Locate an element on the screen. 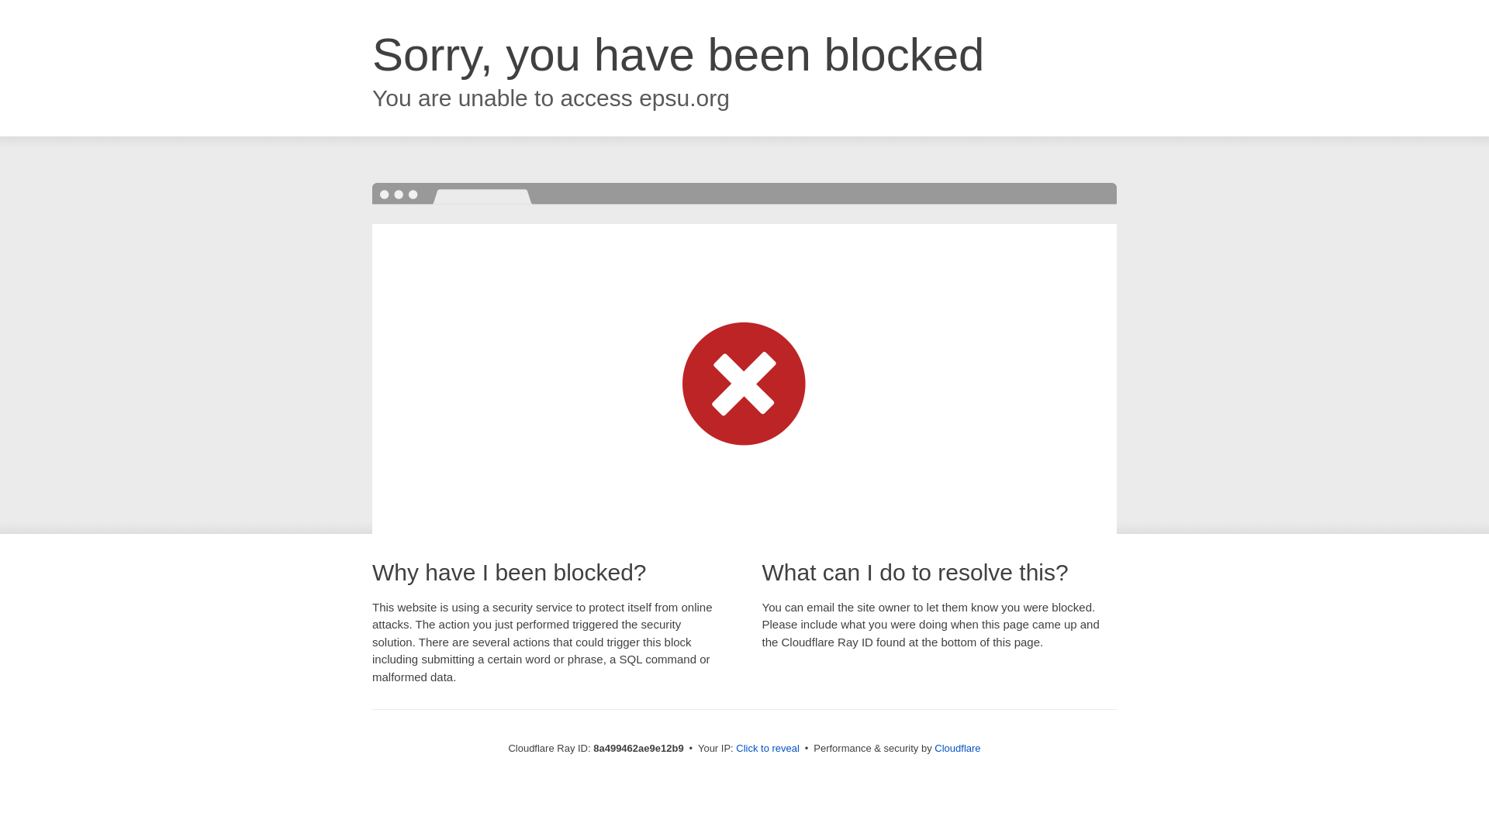 The height and width of the screenshot is (837, 1489). Click to reveal is located at coordinates (768, 749).